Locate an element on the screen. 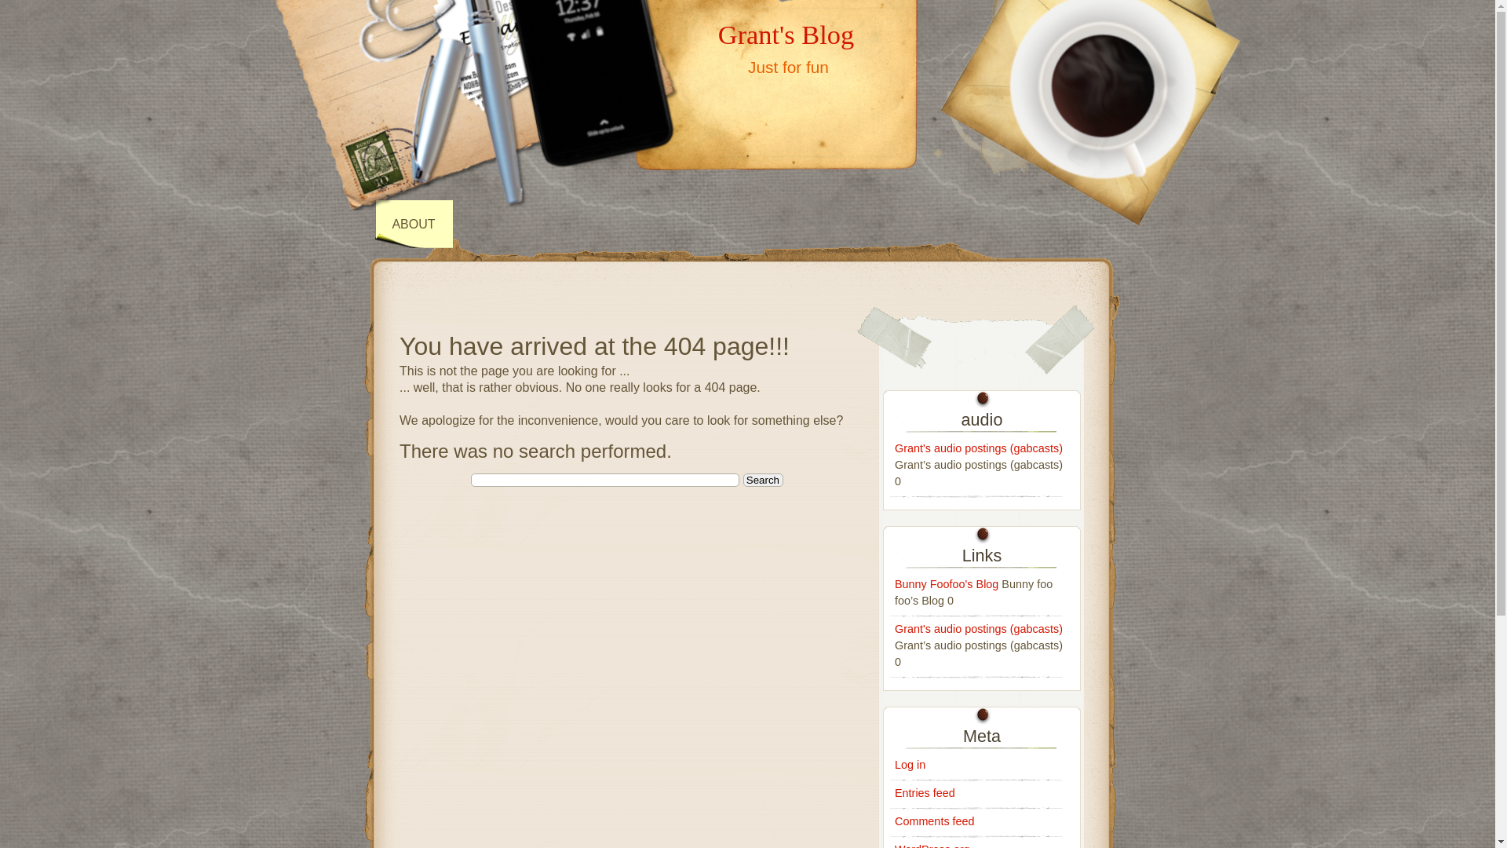 The width and height of the screenshot is (1507, 848). Log in is located at coordinates (910, 765).